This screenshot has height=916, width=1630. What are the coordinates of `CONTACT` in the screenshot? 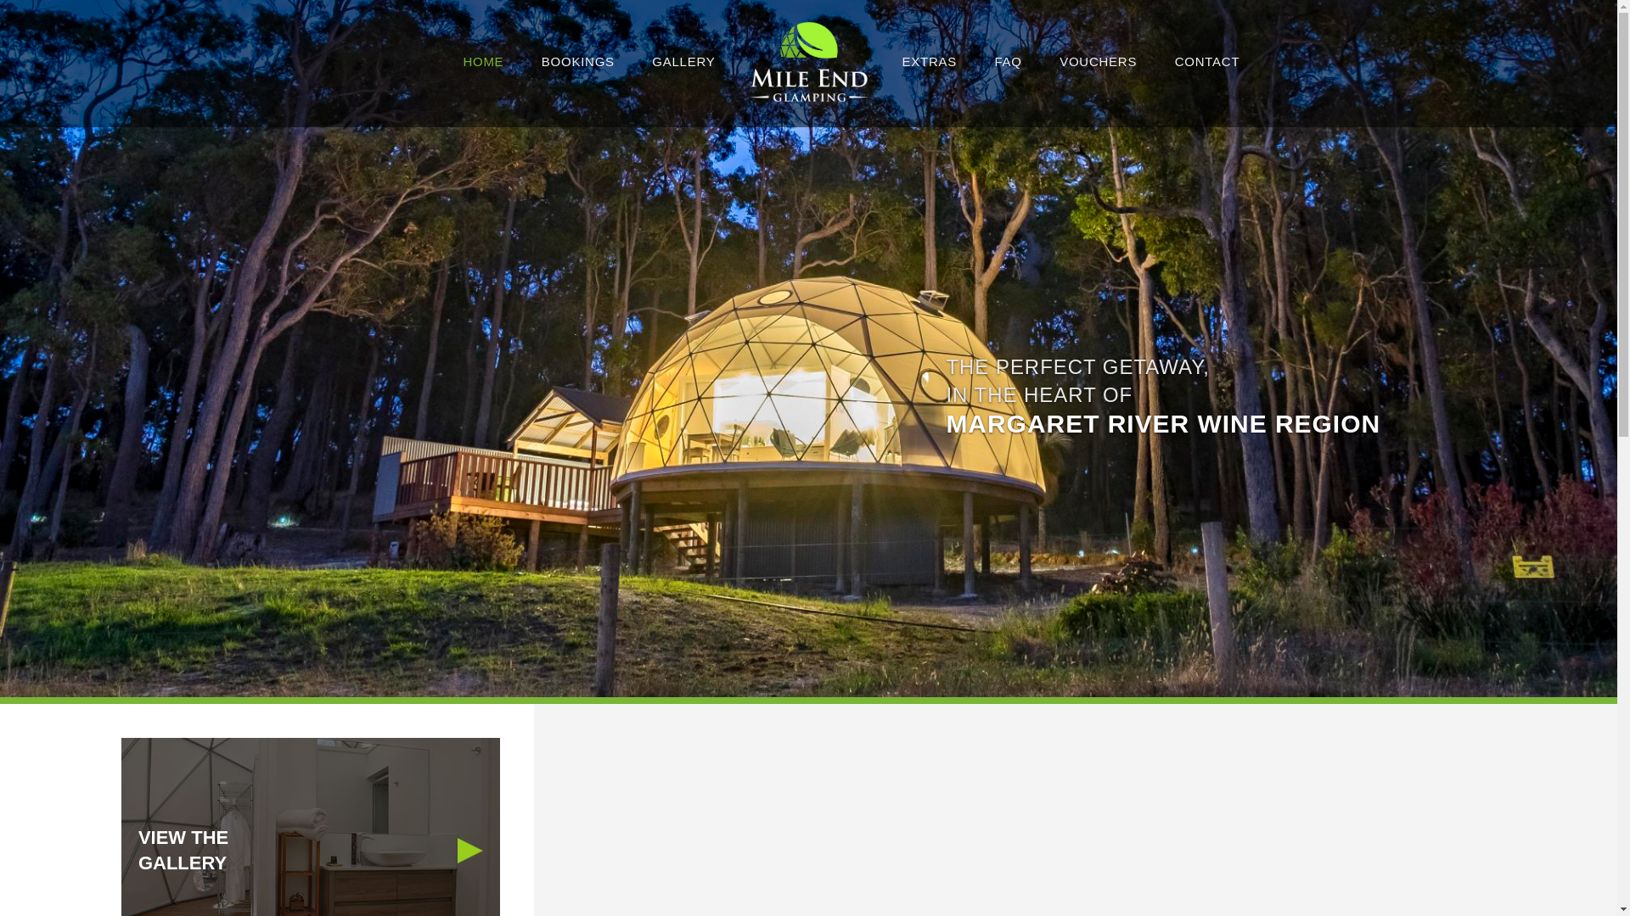 It's located at (1207, 62).